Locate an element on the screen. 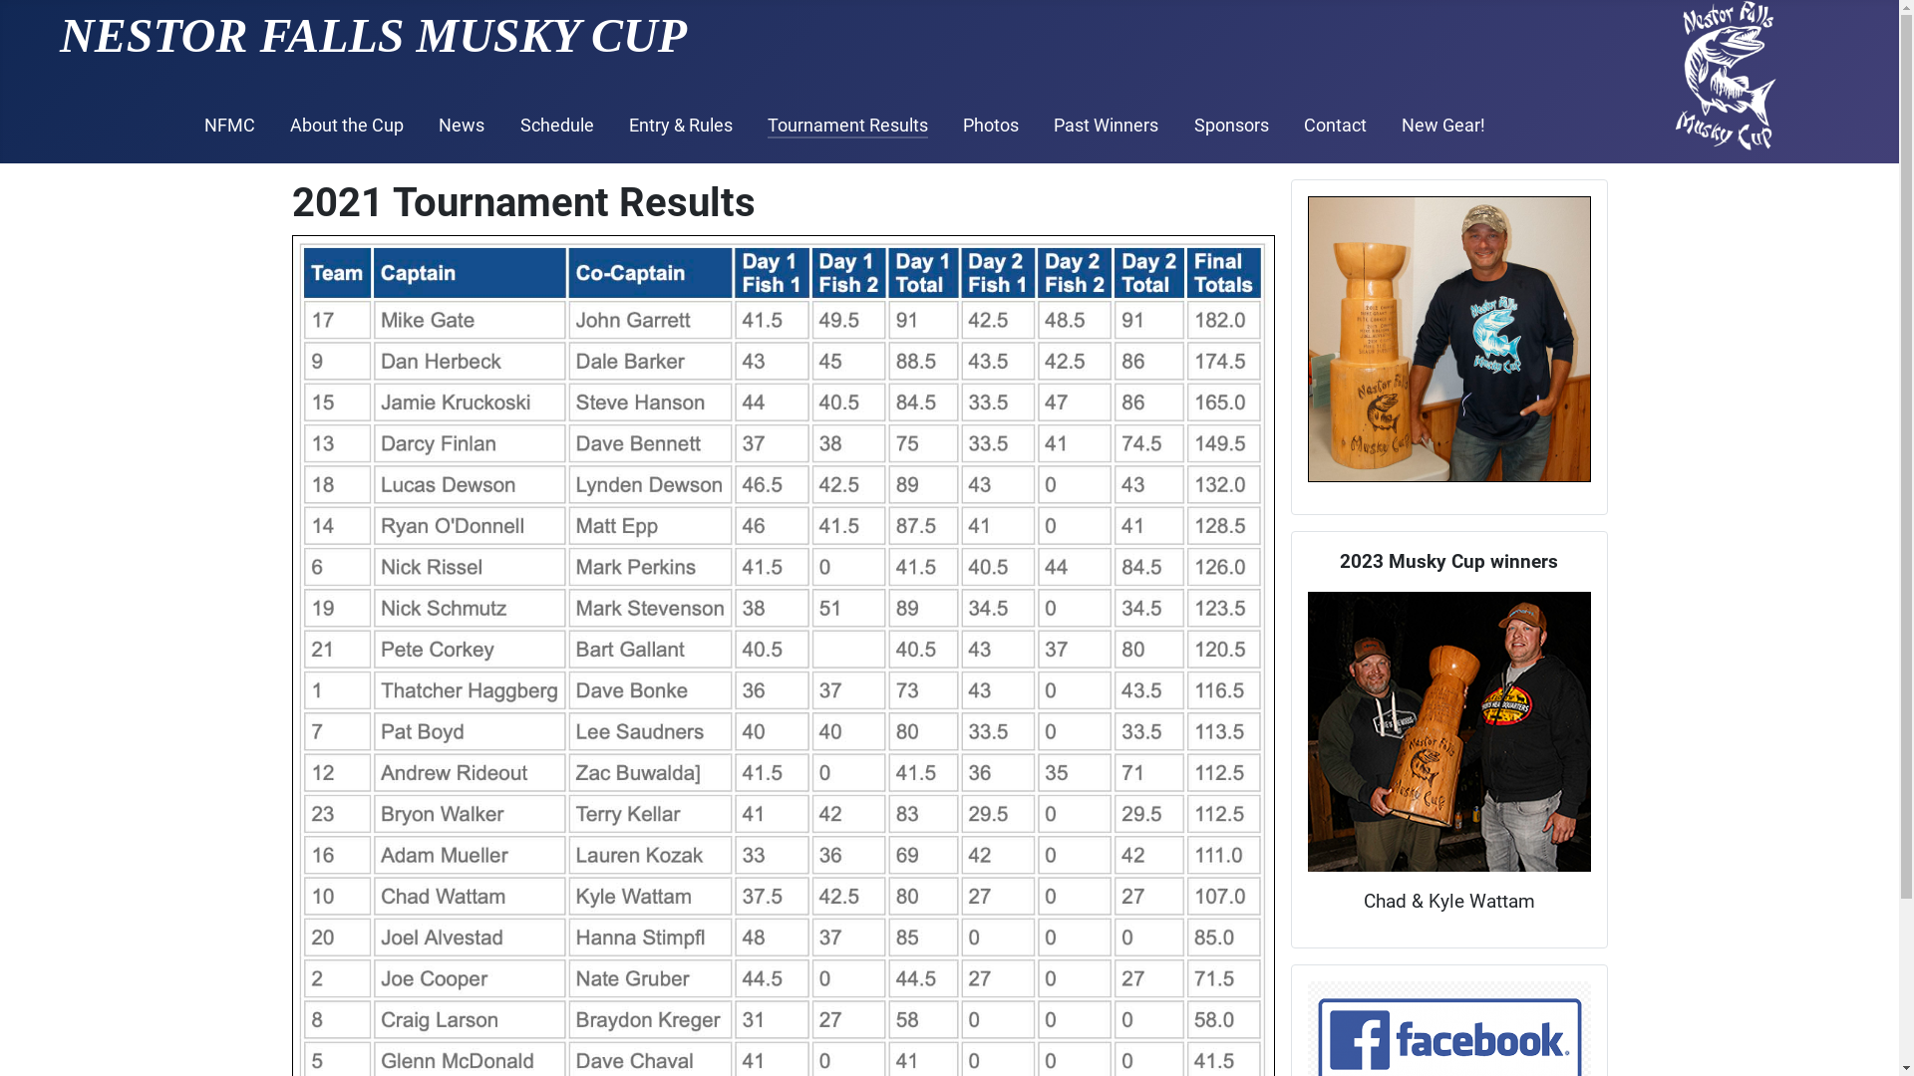 This screenshot has height=1076, width=1914. About the Cup is located at coordinates (347, 126).